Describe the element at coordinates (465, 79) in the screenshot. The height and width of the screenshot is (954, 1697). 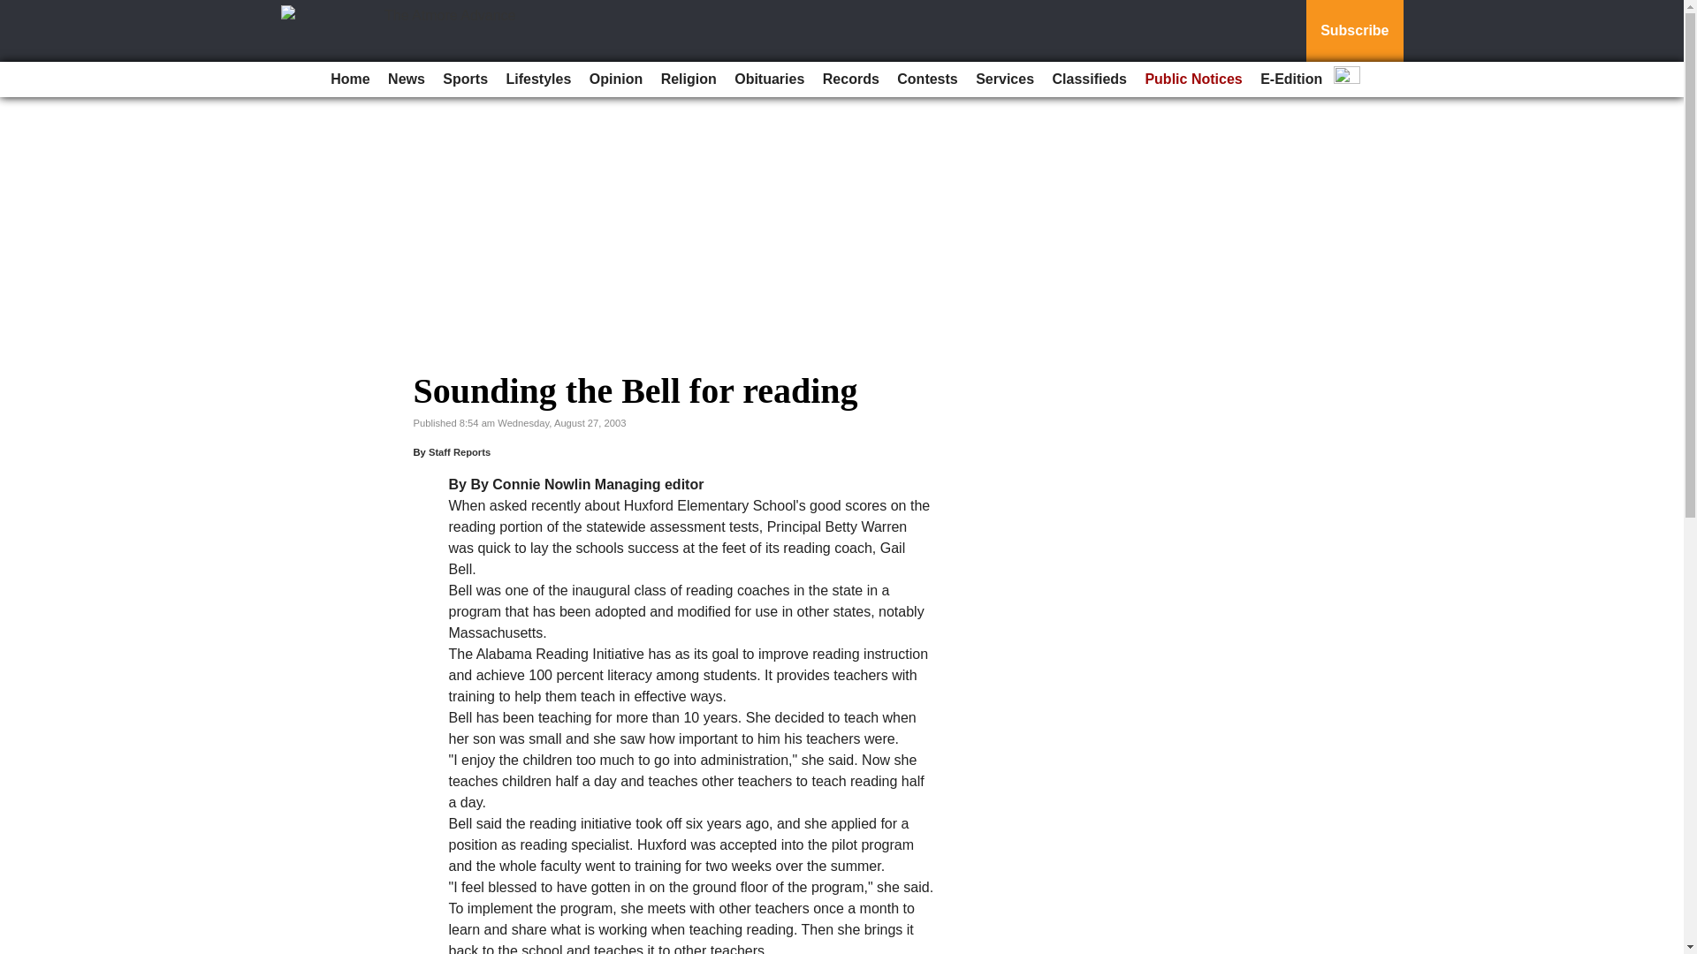
I see `Sports` at that location.